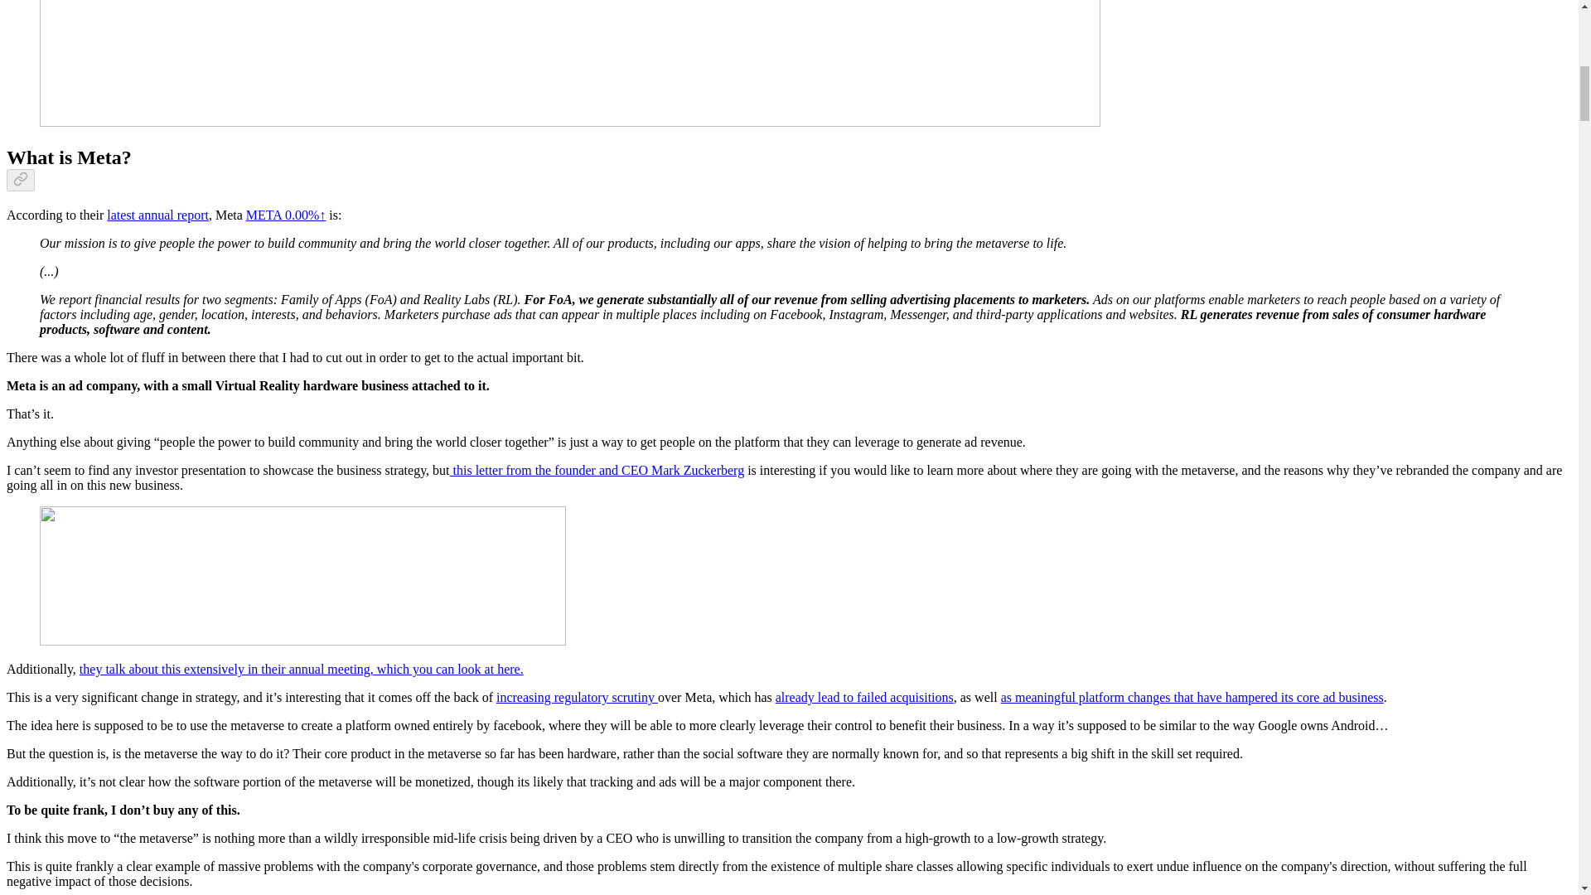 The height and width of the screenshot is (895, 1591). I want to click on scrutiny, so click(635, 696).